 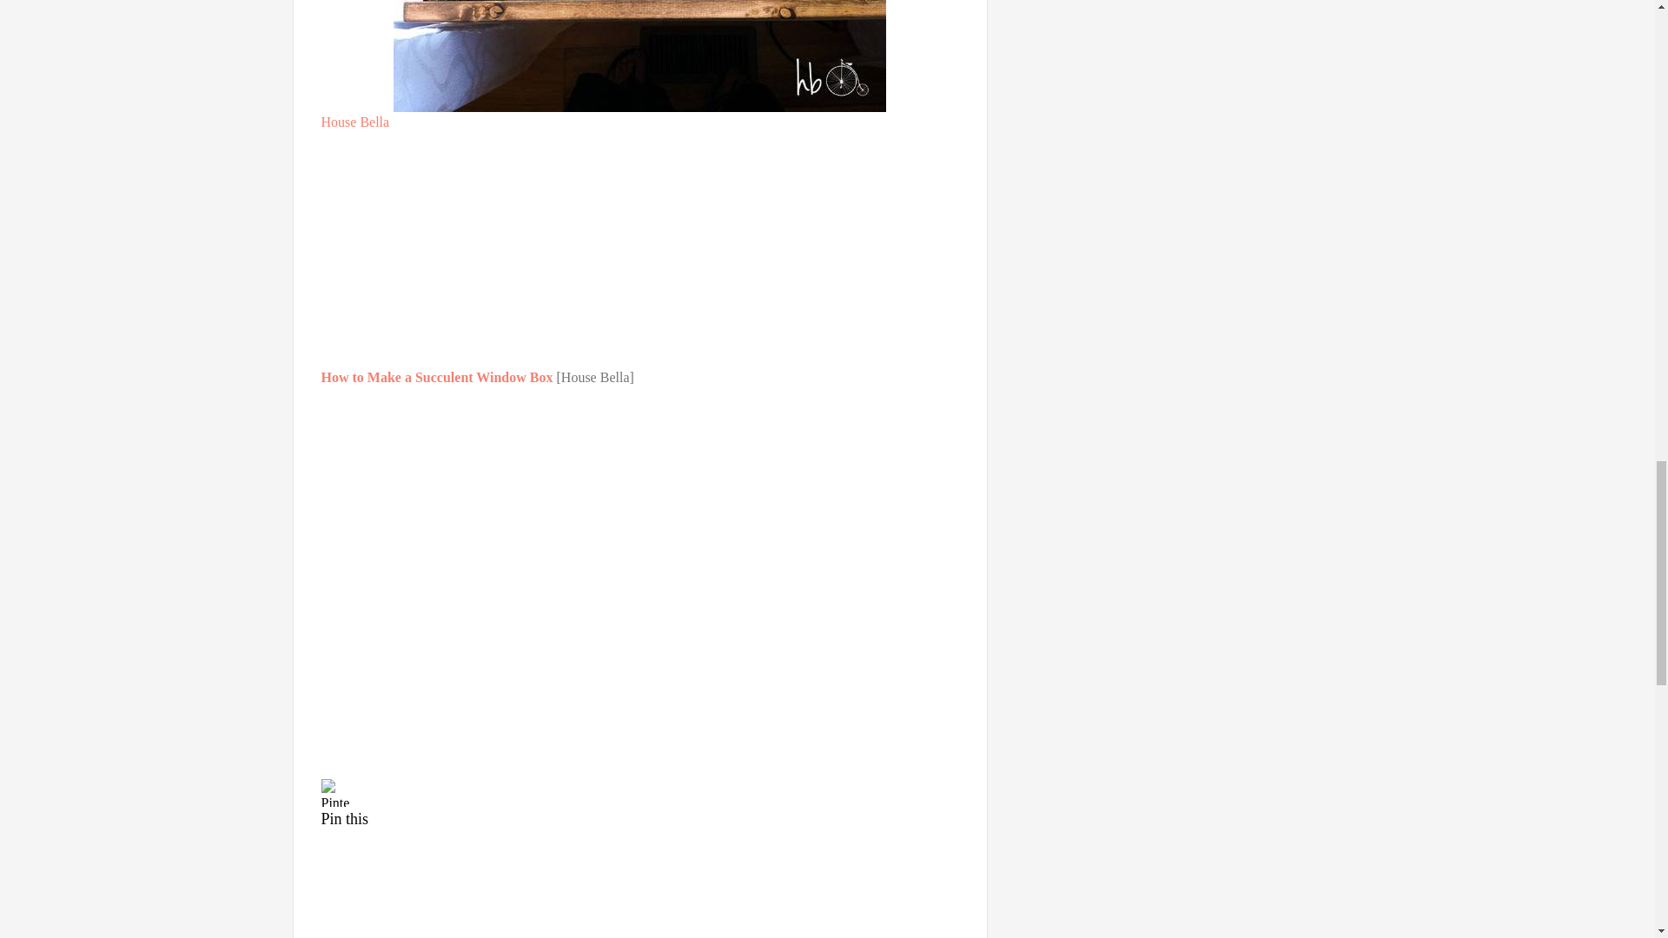 I want to click on Pin this, so click(x=640, y=803).